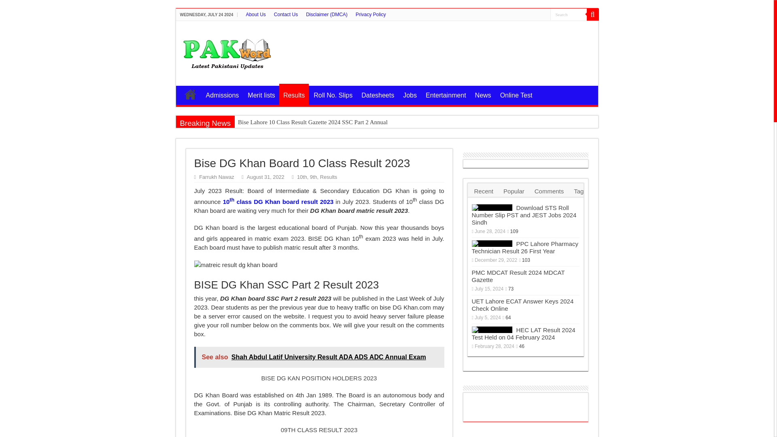  I want to click on 09TH CLASS RESULT 2023, so click(319, 430).